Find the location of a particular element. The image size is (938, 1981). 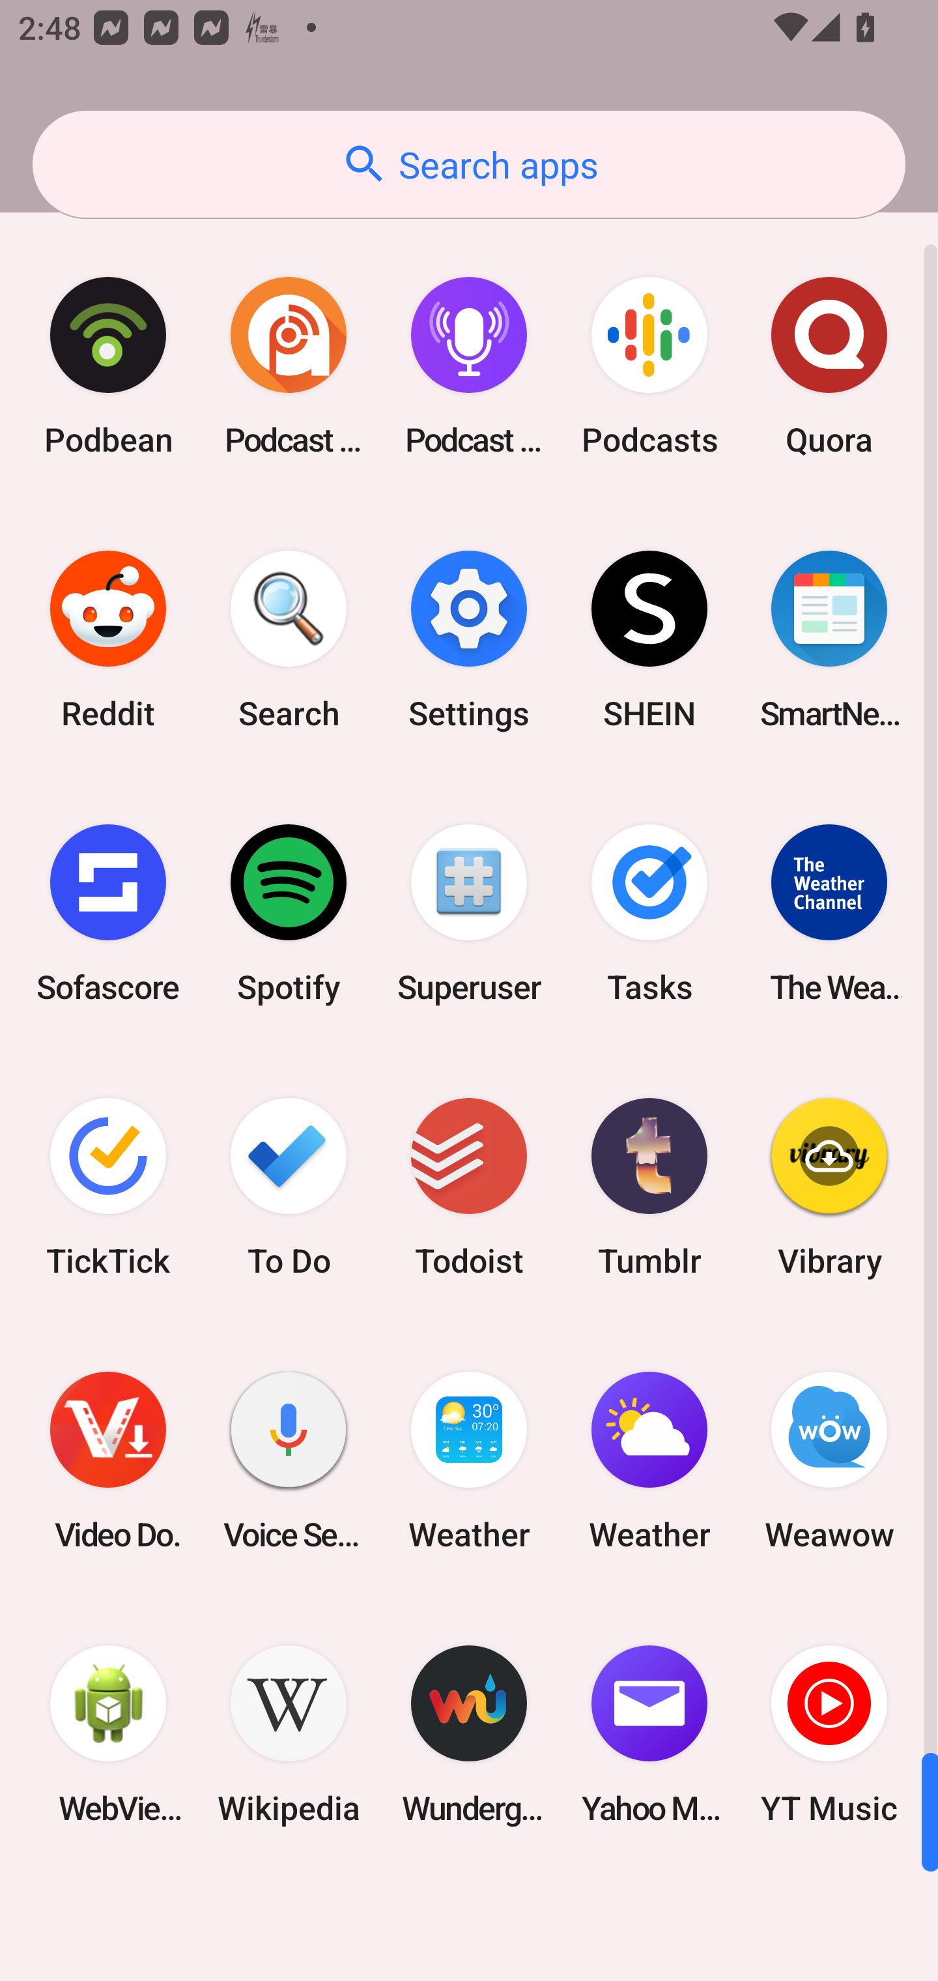

WebView Browser Tester is located at coordinates (108, 1735).